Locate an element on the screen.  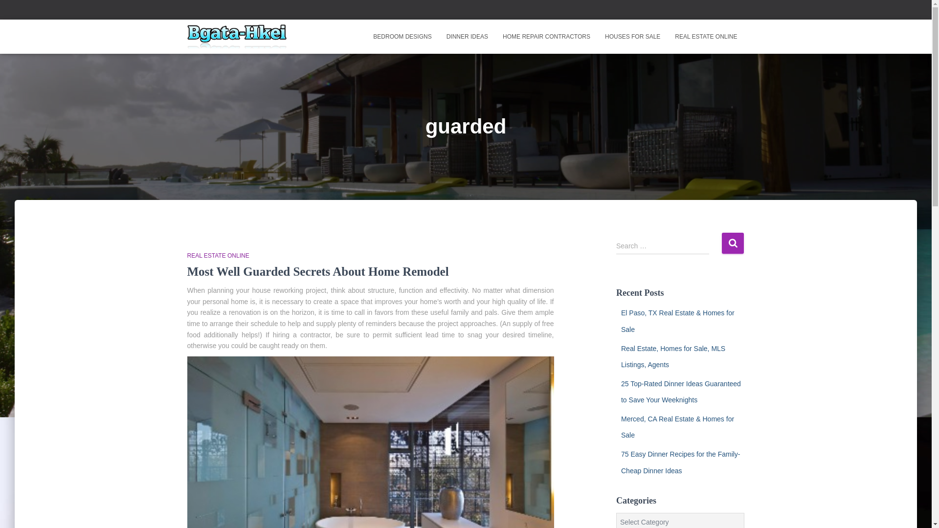
Dinner Ideas is located at coordinates (468, 36).